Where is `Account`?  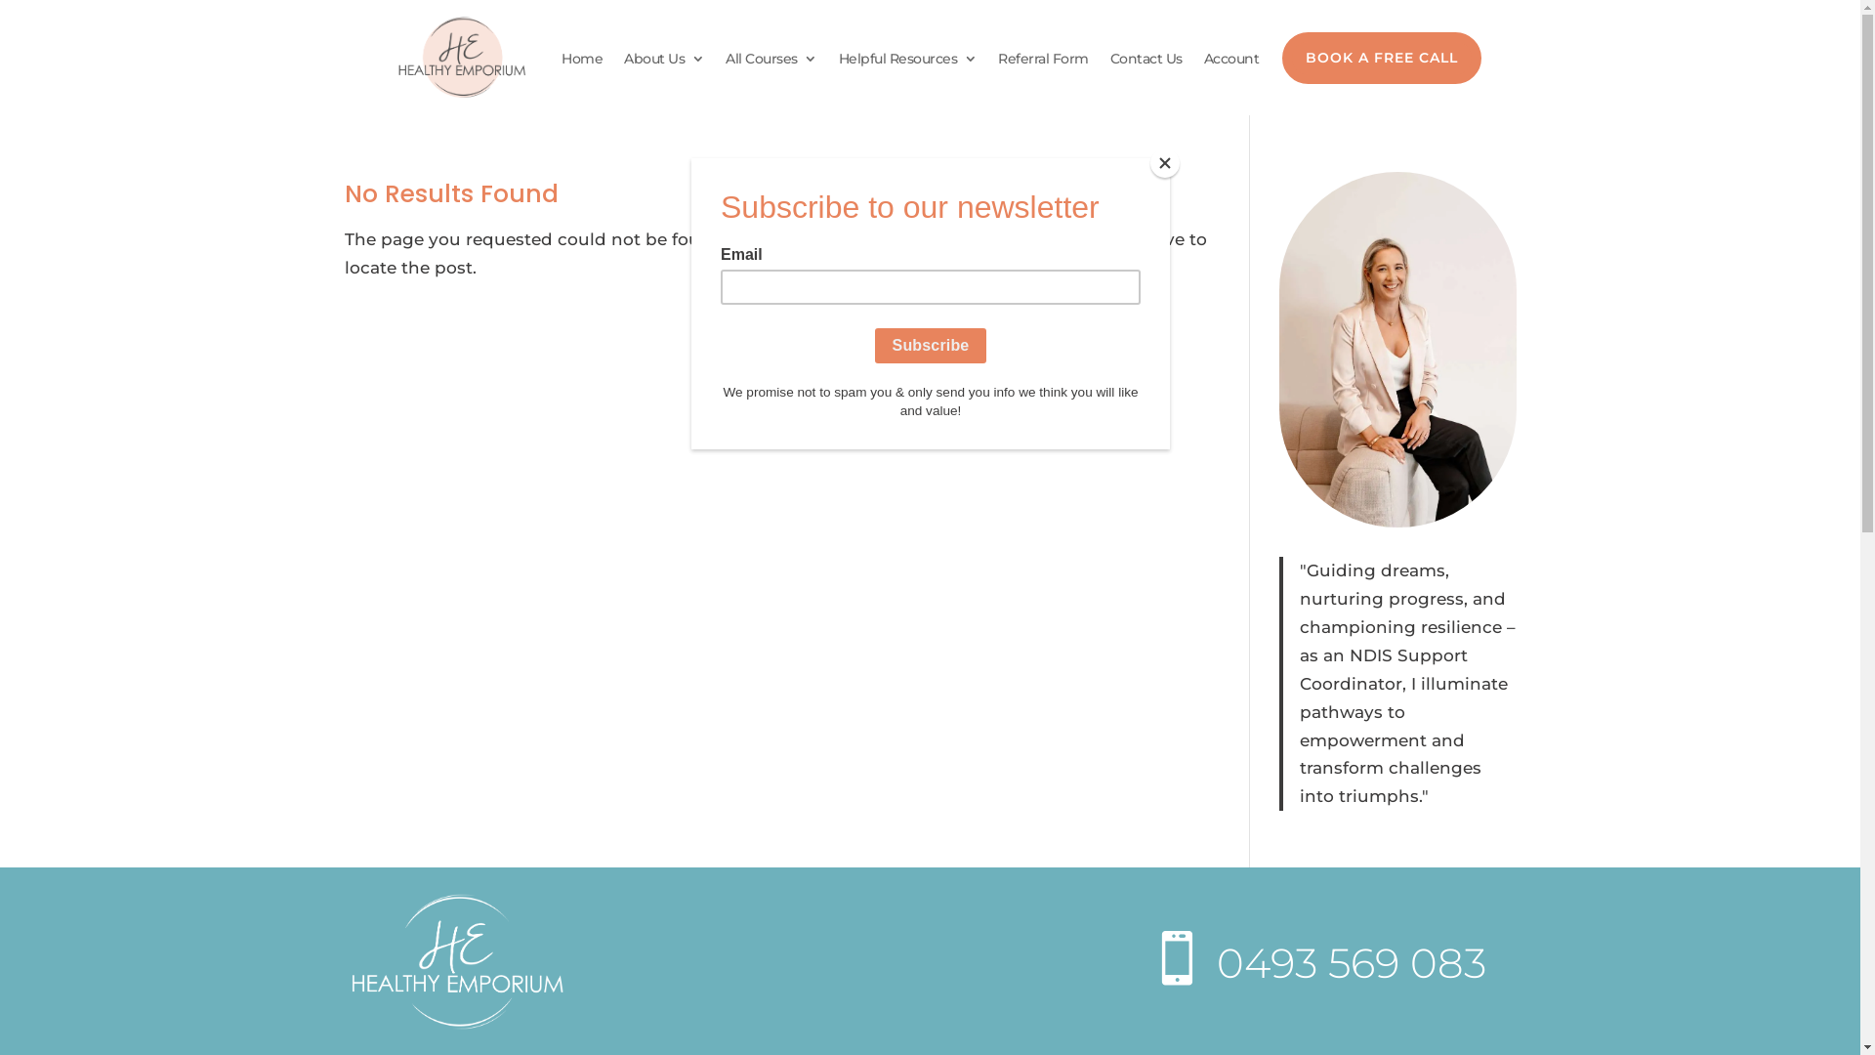 Account is located at coordinates (1230, 63).